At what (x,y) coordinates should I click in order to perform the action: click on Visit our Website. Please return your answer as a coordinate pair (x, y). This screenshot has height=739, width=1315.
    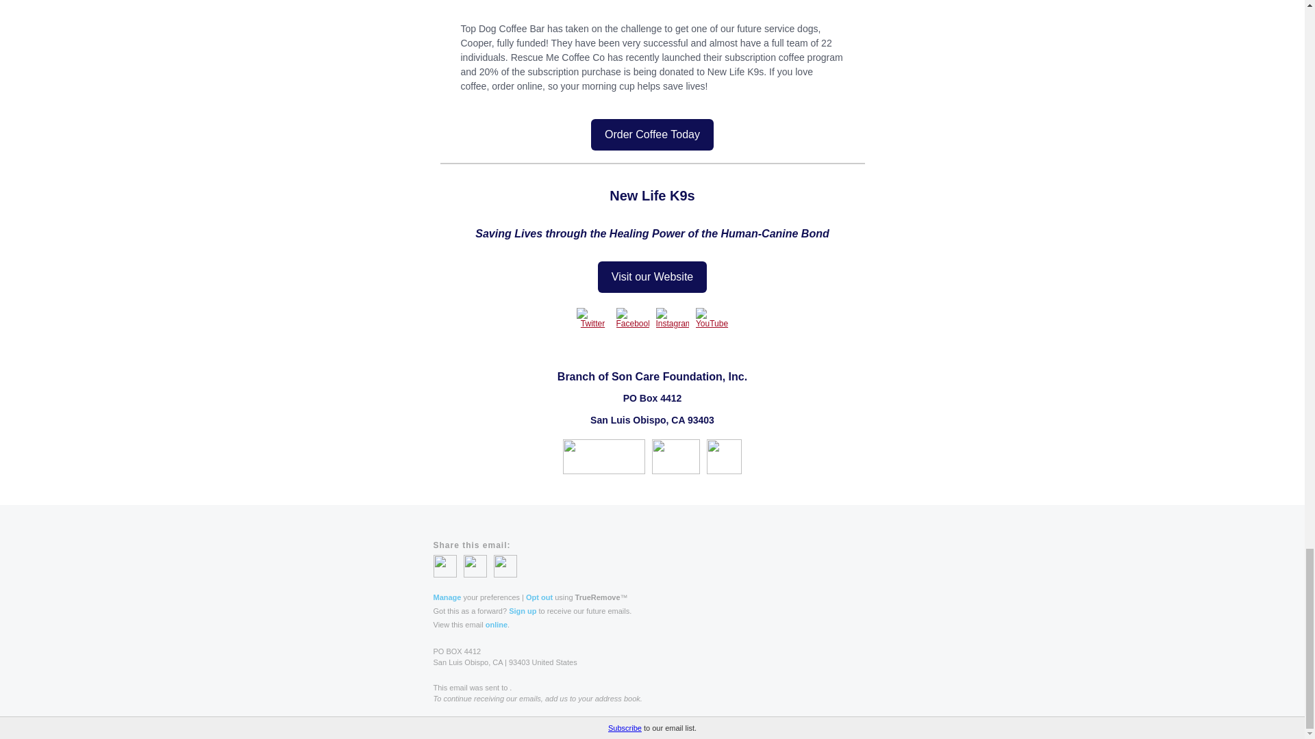
    Looking at the image, I should click on (652, 276).